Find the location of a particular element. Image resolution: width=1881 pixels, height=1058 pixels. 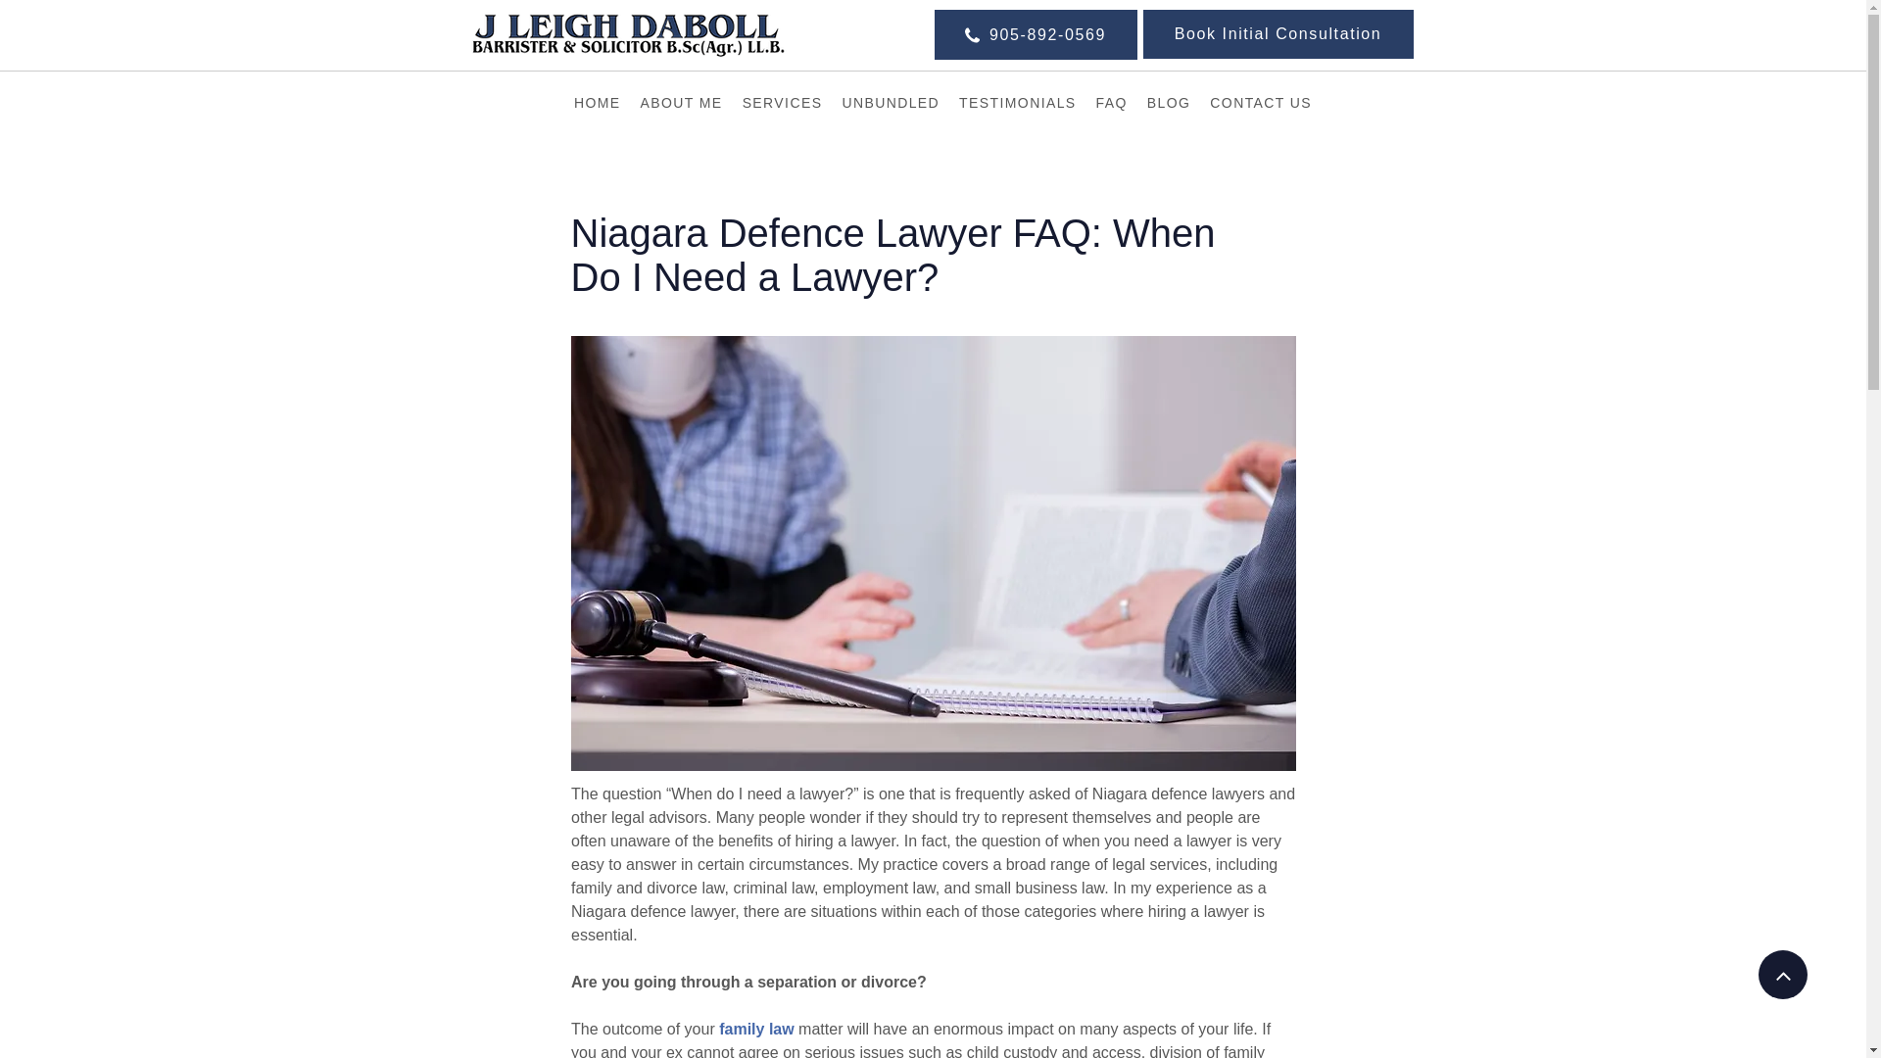

SERVICES is located at coordinates (783, 104).